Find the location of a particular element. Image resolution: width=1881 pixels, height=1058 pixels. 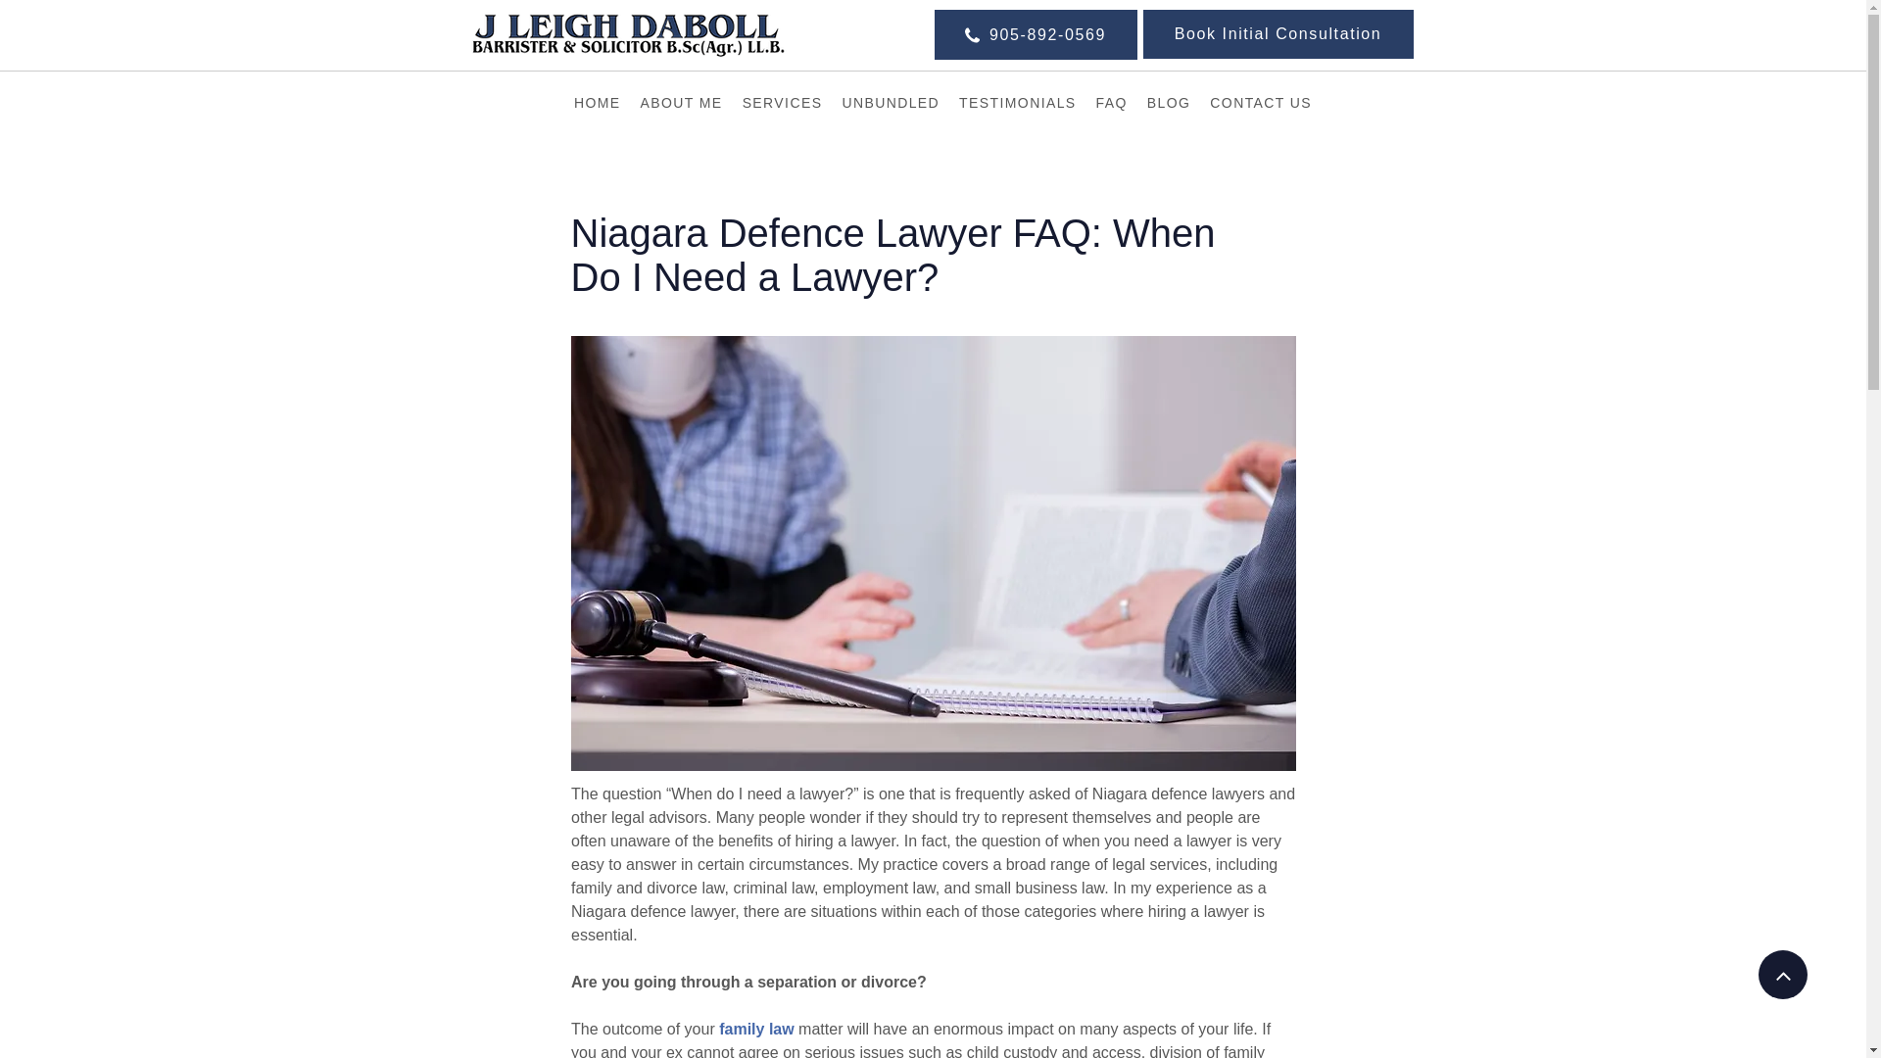

SERVICES is located at coordinates (783, 104).